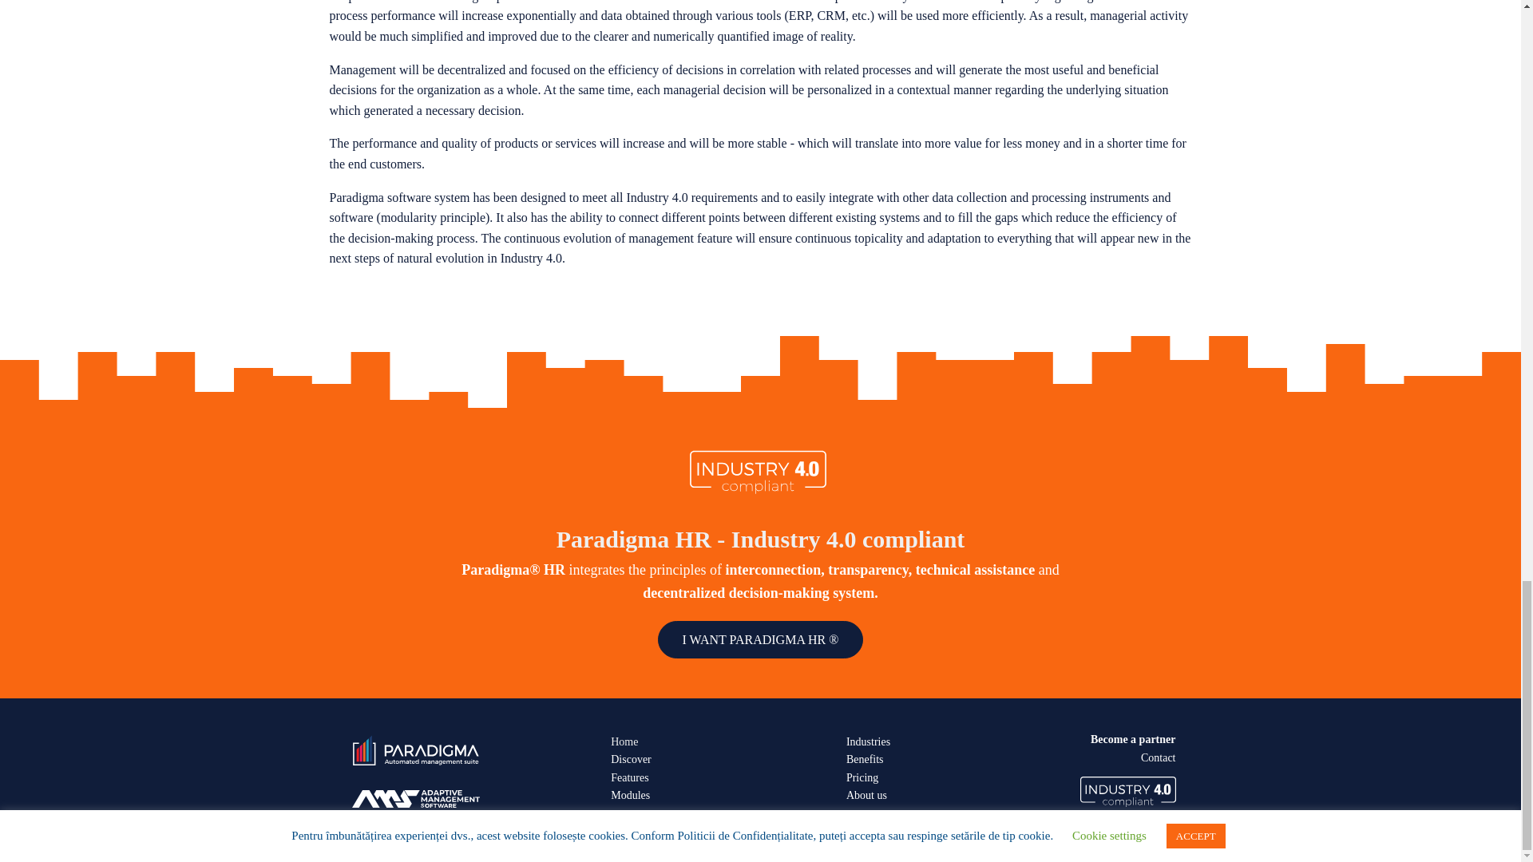 This screenshot has width=1533, height=862. What do you see at coordinates (866, 795) in the screenshot?
I see `About us` at bounding box center [866, 795].